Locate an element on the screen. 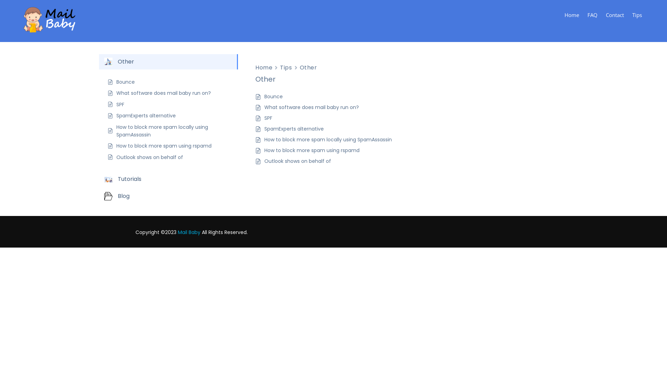  SpamExperts alternative is located at coordinates (146, 116).